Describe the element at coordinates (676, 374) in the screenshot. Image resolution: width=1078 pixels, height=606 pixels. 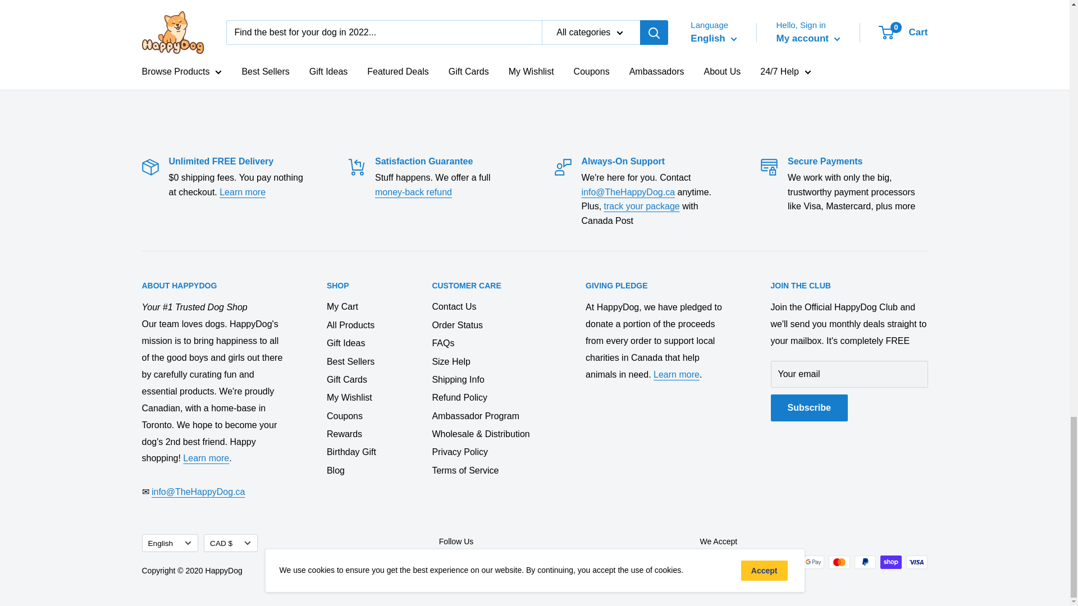
I see `Giving Pledge` at that location.